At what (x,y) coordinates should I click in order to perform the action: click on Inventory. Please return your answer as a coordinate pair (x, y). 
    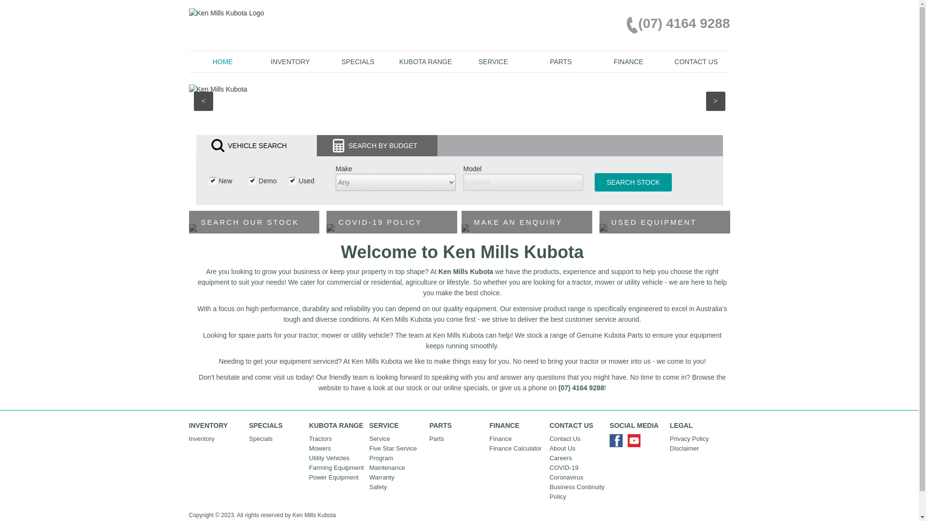
    Looking at the image, I should click on (217, 439).